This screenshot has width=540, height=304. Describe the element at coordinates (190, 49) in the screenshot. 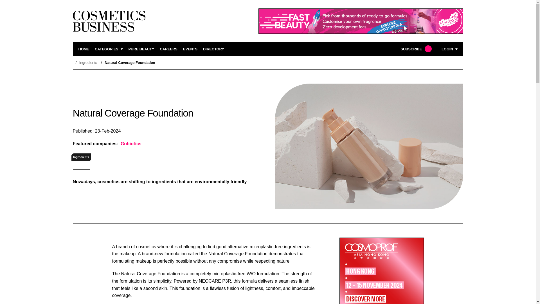

I see `EVENTS` at that location.